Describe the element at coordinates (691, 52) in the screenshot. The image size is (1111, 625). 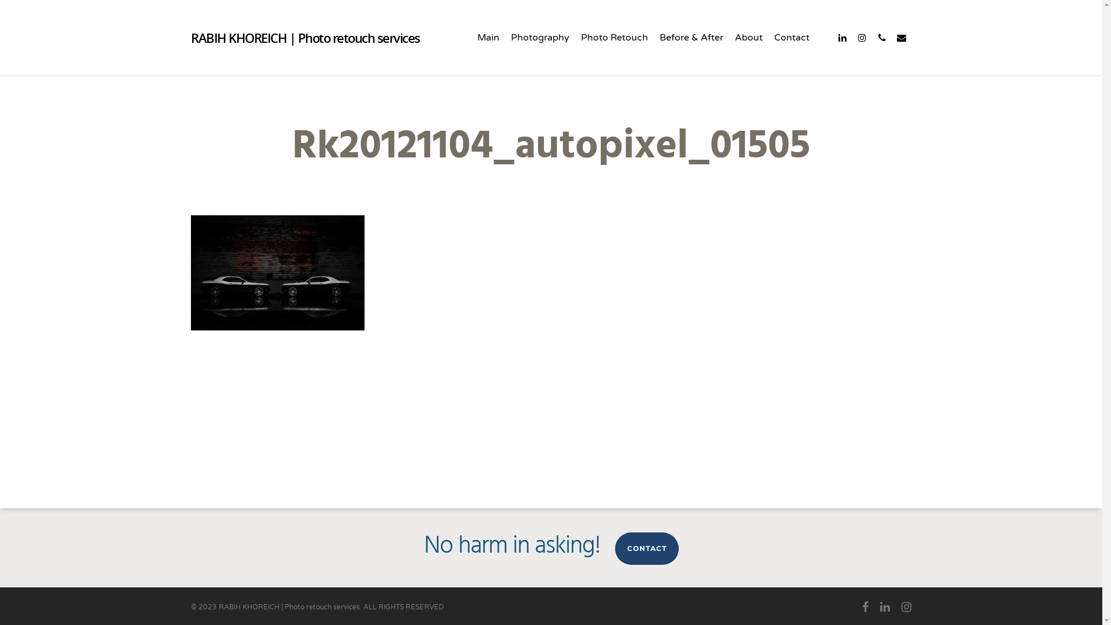
I see `Before & After` at that location.